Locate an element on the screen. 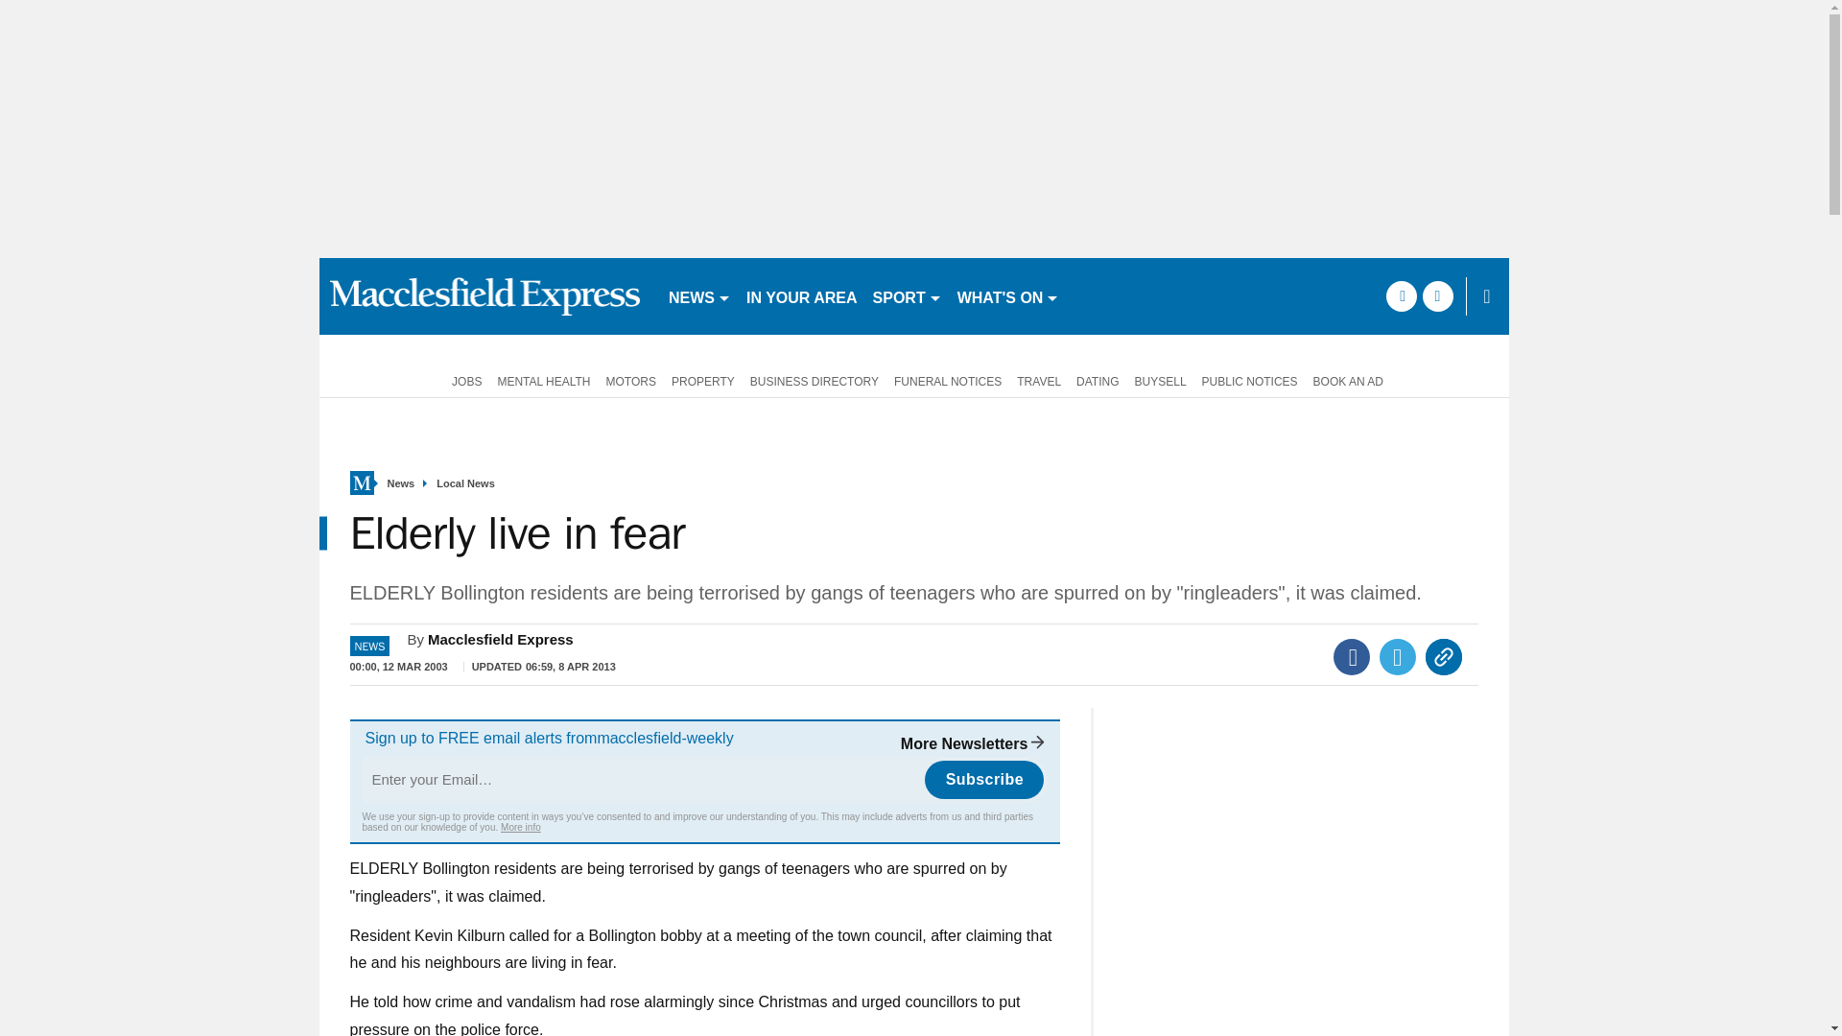 The image size is (1842, 1036). BUSINESS DIRECTORY is located at coordinates (814, 380).